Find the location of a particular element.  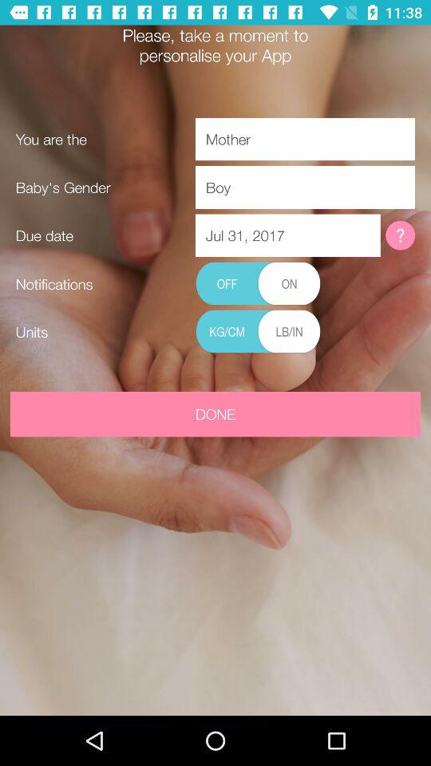

choose your choice is located at coordinates (258, 332).